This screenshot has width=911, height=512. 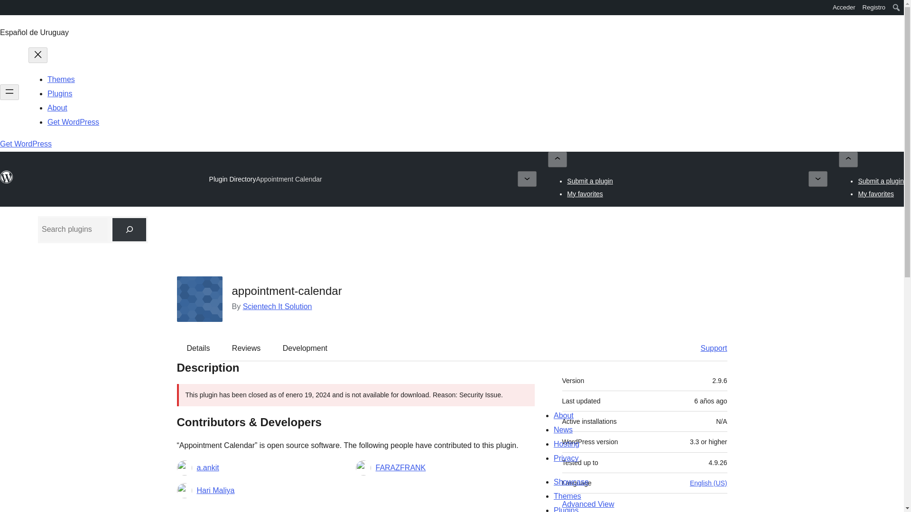 What do you see at coordinates (590, 181) in the screenshot?
I see `Submit a plugin` at bounding box center [590, 181].